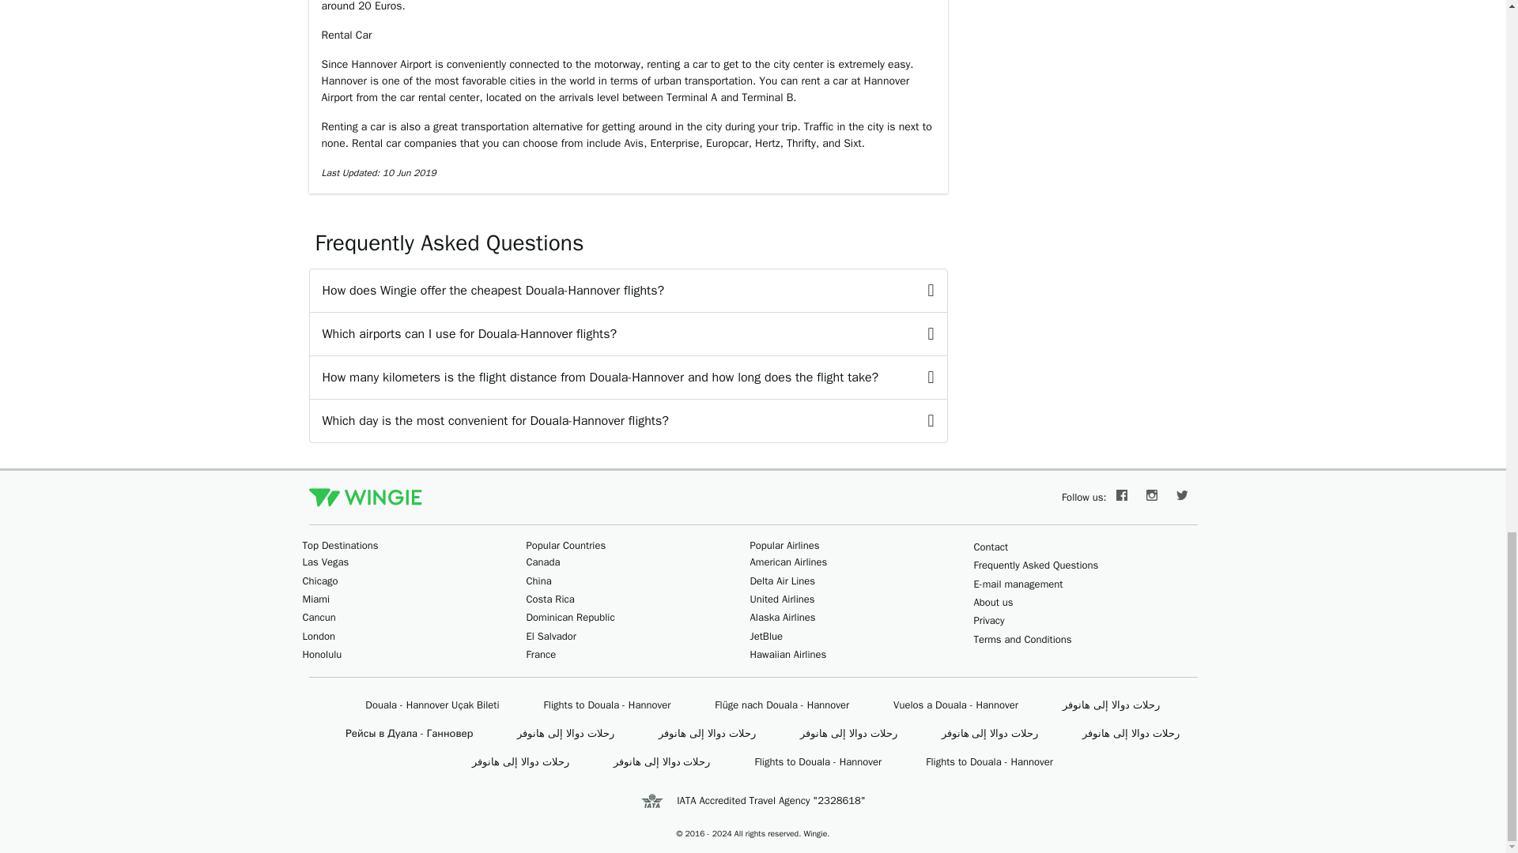  I want to click on Instagram, so click(1152, 498).